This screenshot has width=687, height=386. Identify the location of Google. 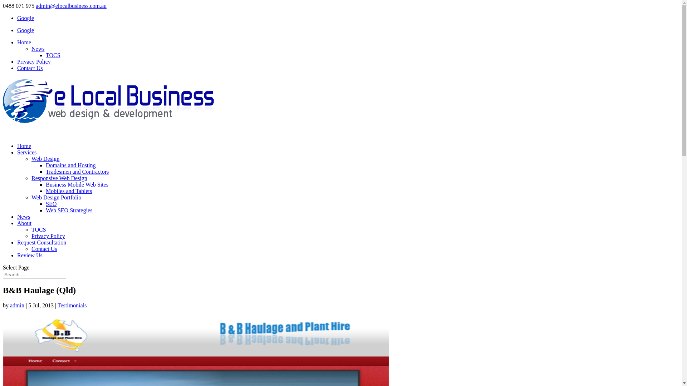
(26, 18).